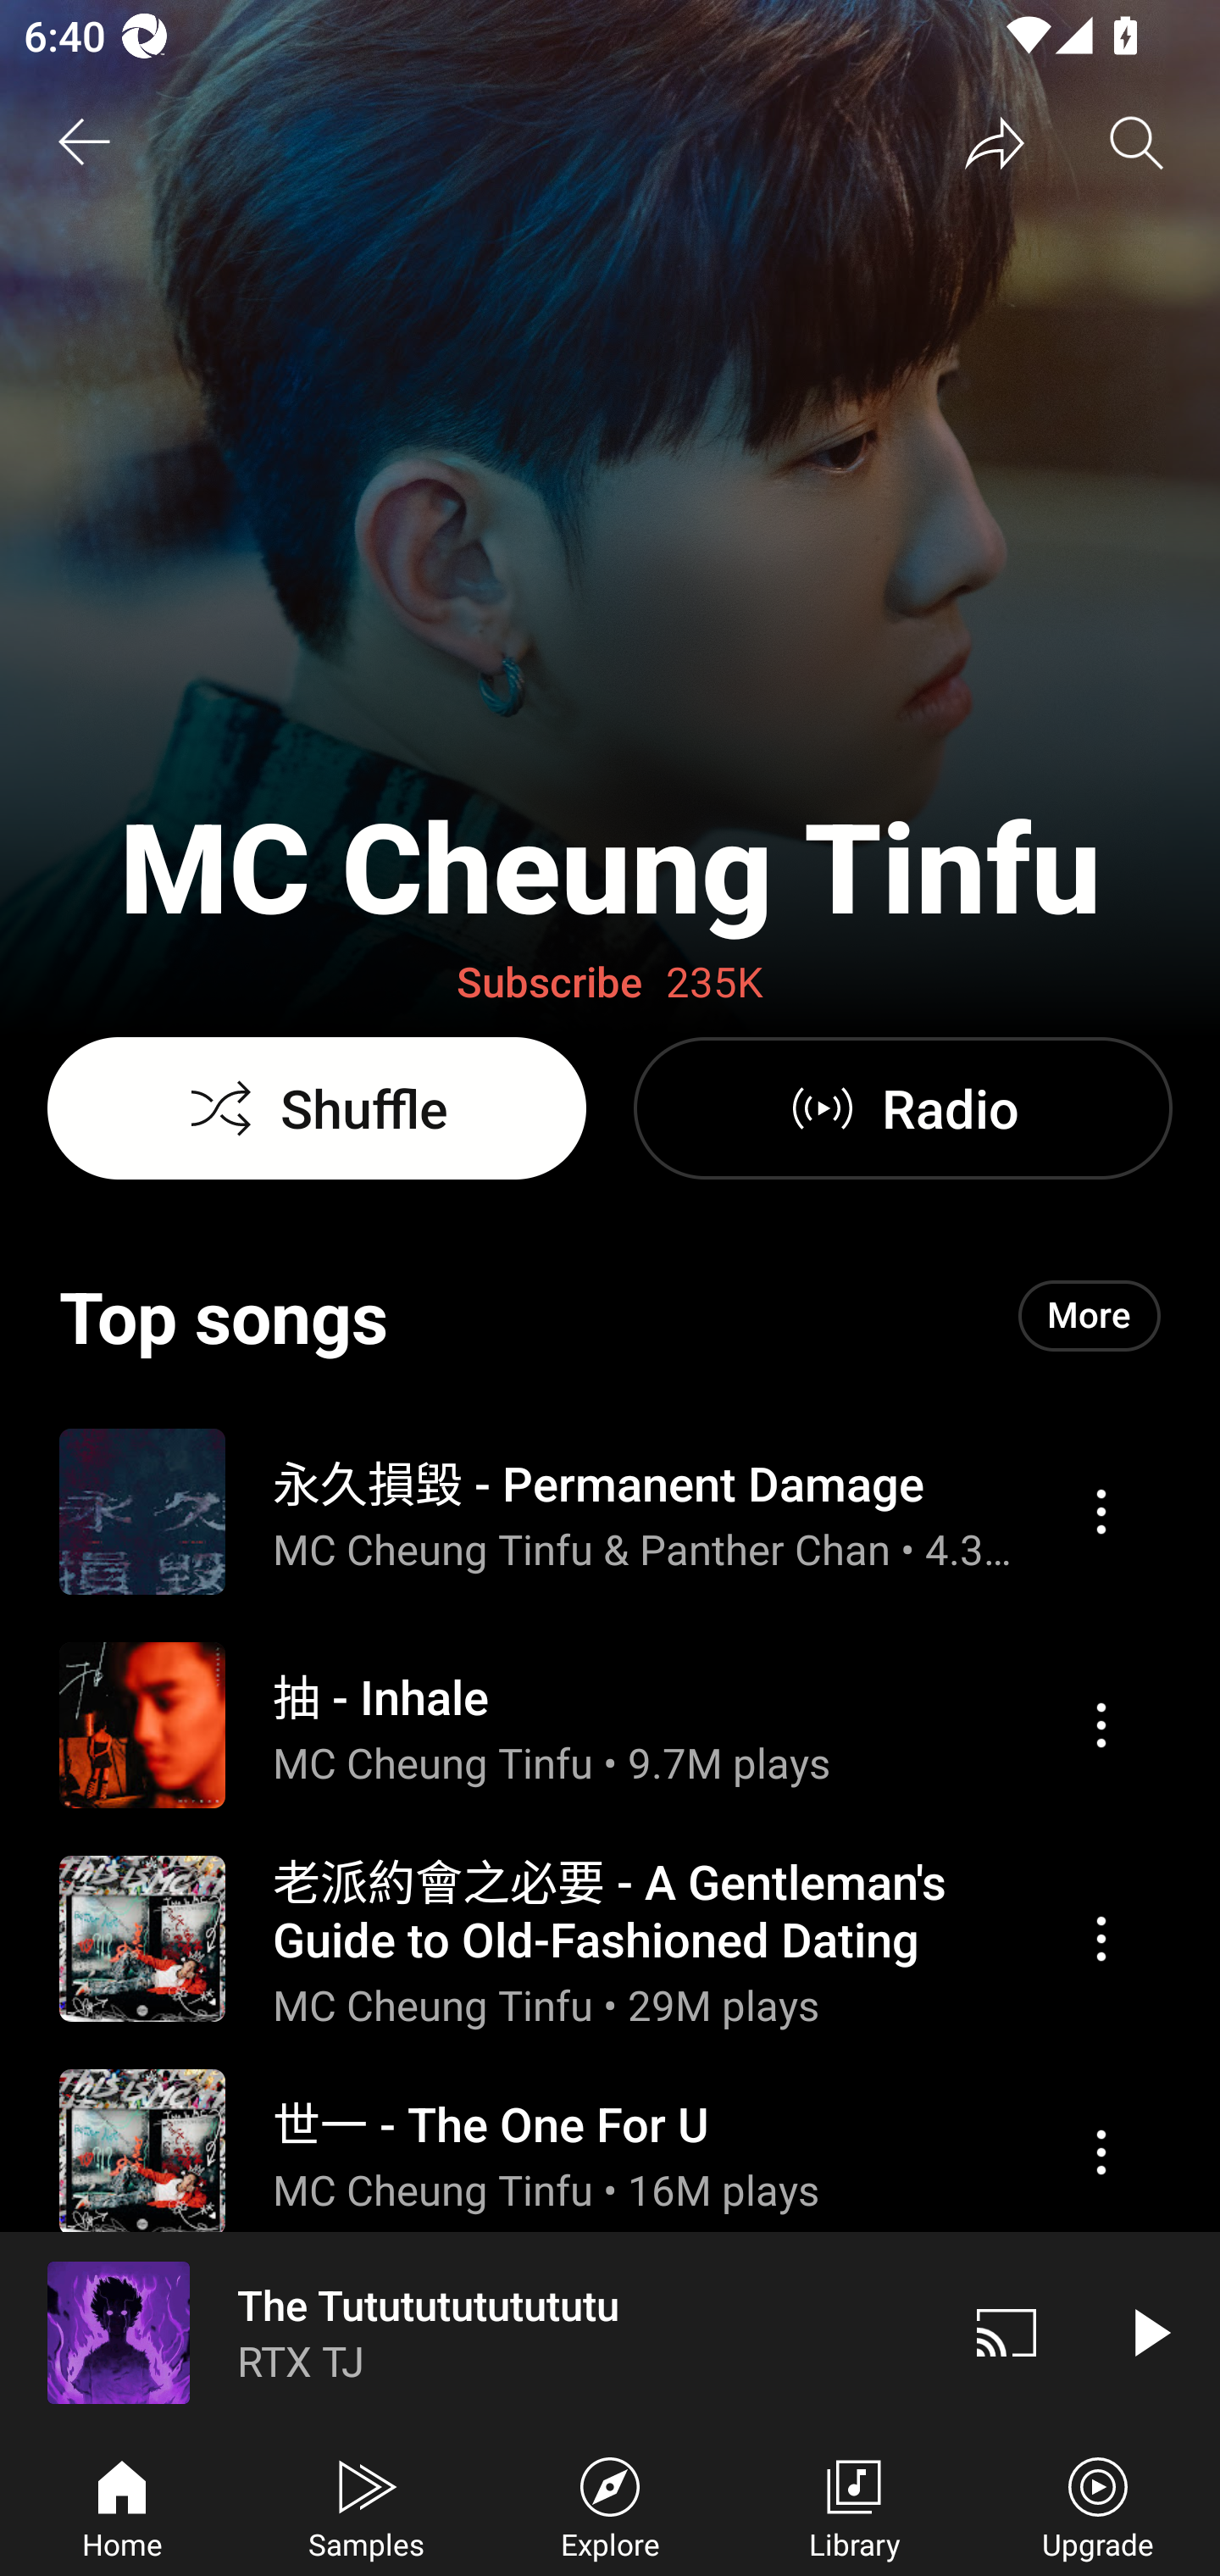  What do you see at coordinates (1101, 2152) in the screenshot?
I see `Action menu` at bounding box center [1101, 2152].